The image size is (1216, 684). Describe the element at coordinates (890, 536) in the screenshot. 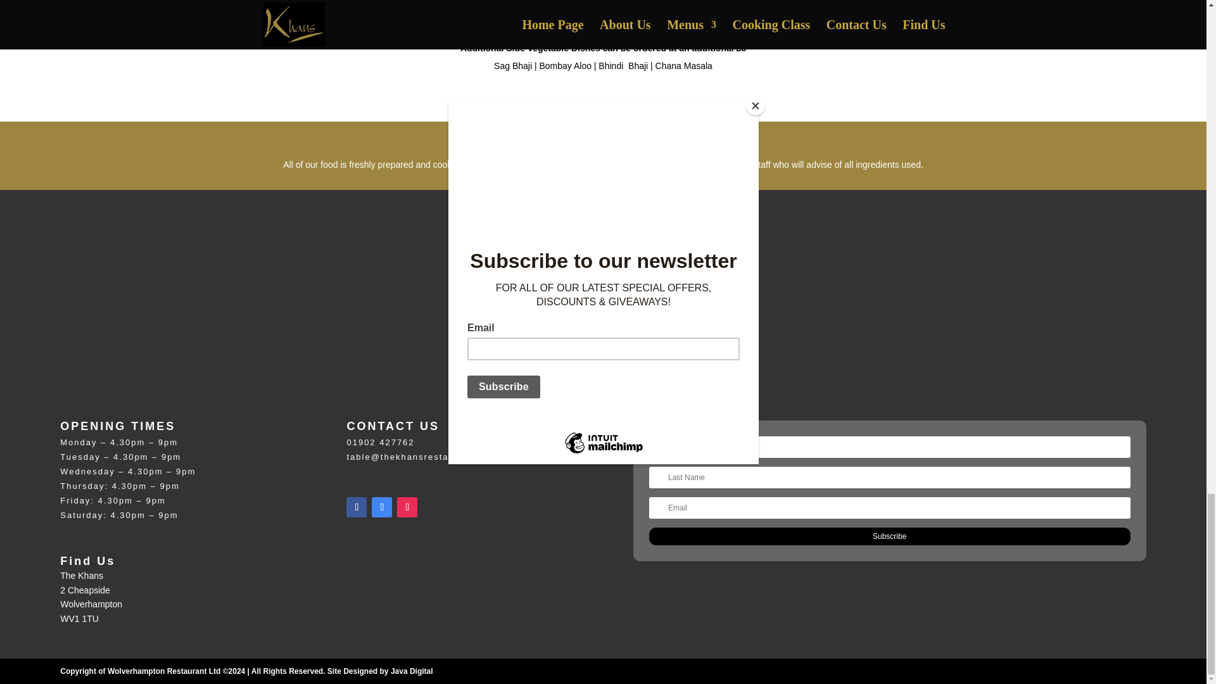

I see `Subscribe` at that location.